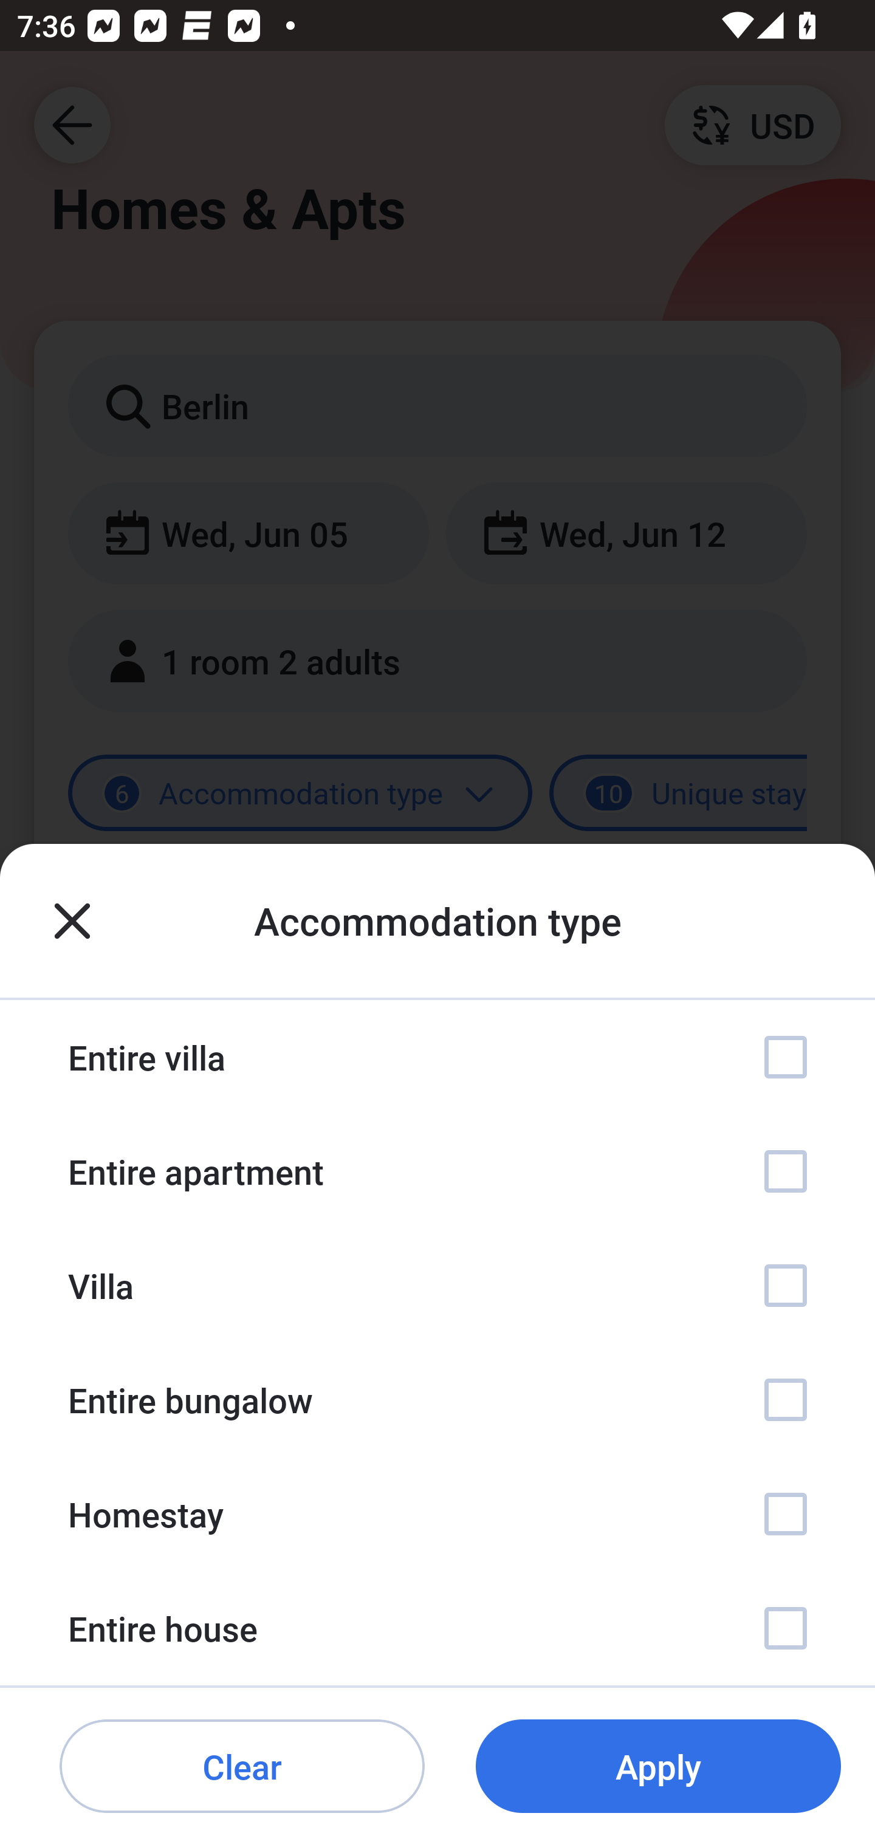 This screenshot has height=1847, width=875. Describe the element at coordinates (437, 1400) in the screenshot. I see `Entire bungalow` at that location.